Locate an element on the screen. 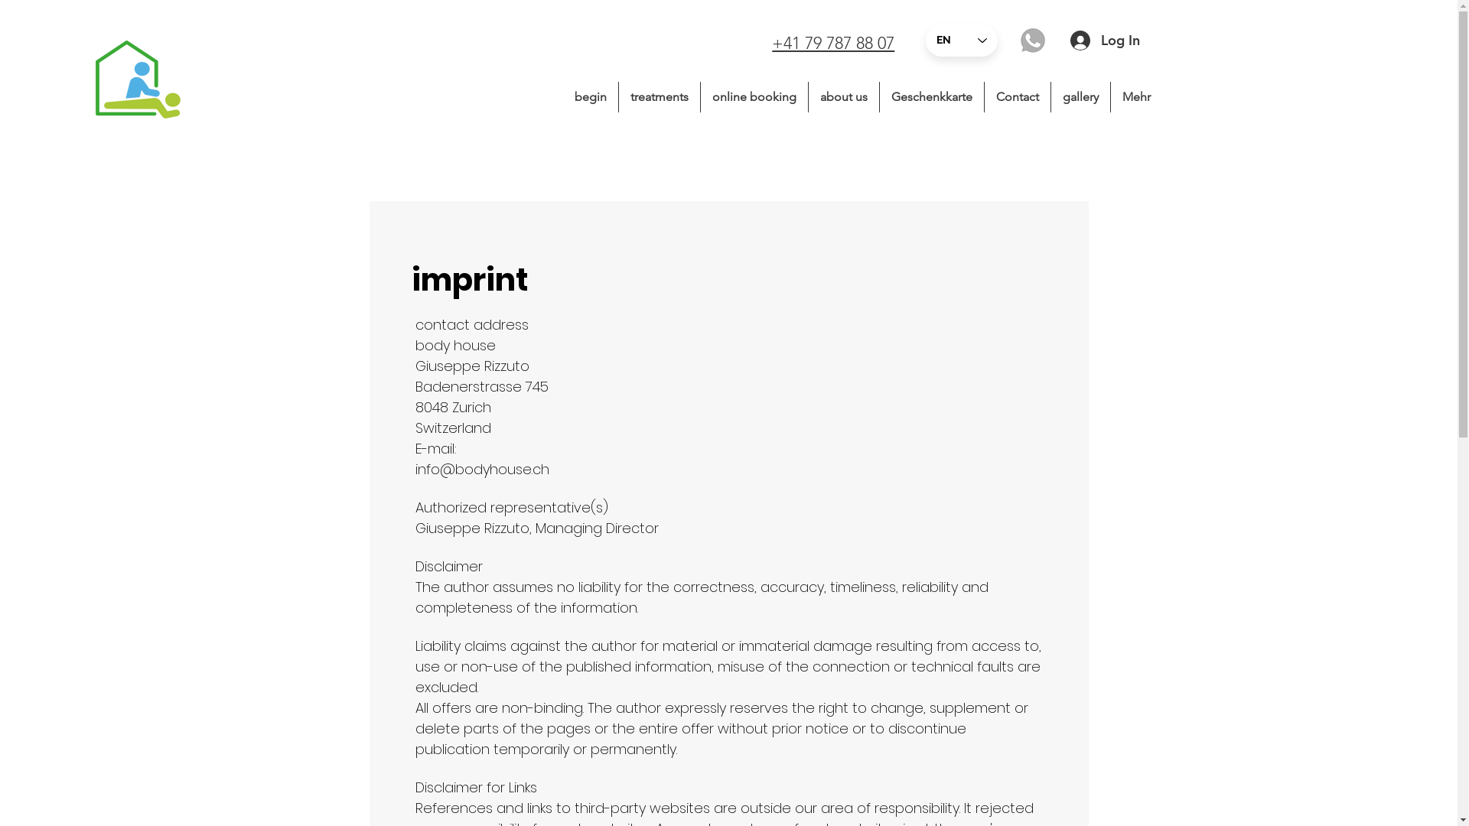 Image resolution: width=1469 pixels, height=826 pixels. info@bodyhouse.ch is located at coordinates (482, 470).